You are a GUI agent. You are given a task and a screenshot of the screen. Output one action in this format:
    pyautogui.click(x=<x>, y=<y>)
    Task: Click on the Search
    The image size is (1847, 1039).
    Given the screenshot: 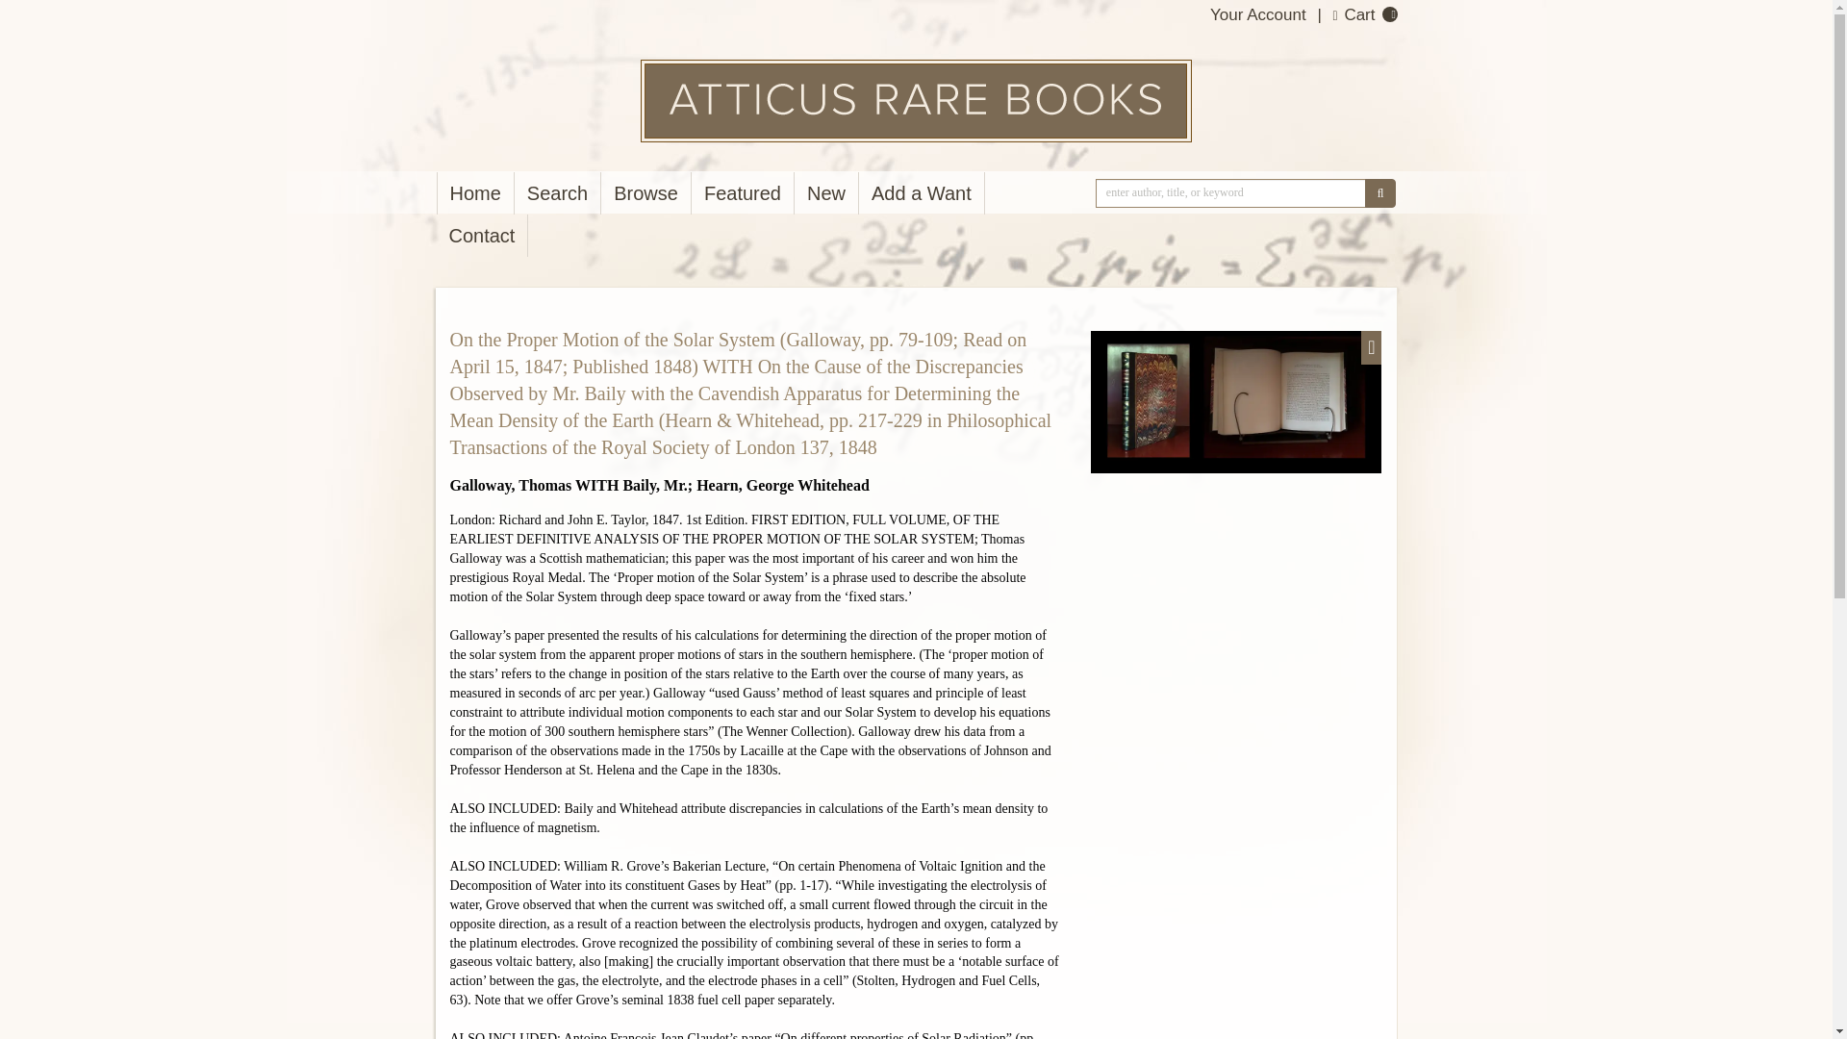 What is the action you would take?
    pyautogui.click(x=558, y=192)
    